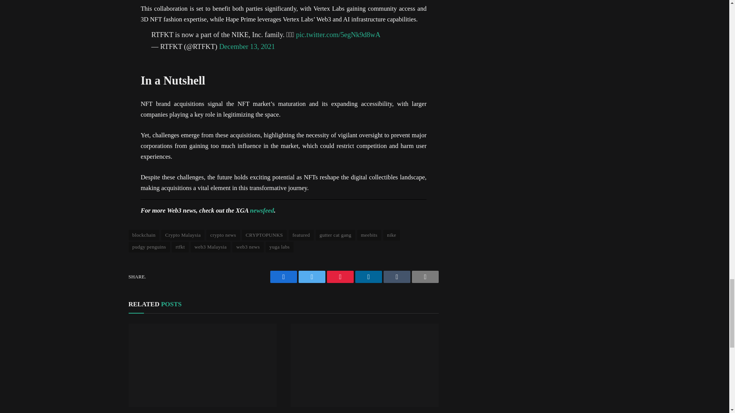 The width and height of the screenshot is (735, 413). What do you see at coordinates (283, 277) in the screenshot?
I see `Share on Facebook` at bounding box center [283, 277].